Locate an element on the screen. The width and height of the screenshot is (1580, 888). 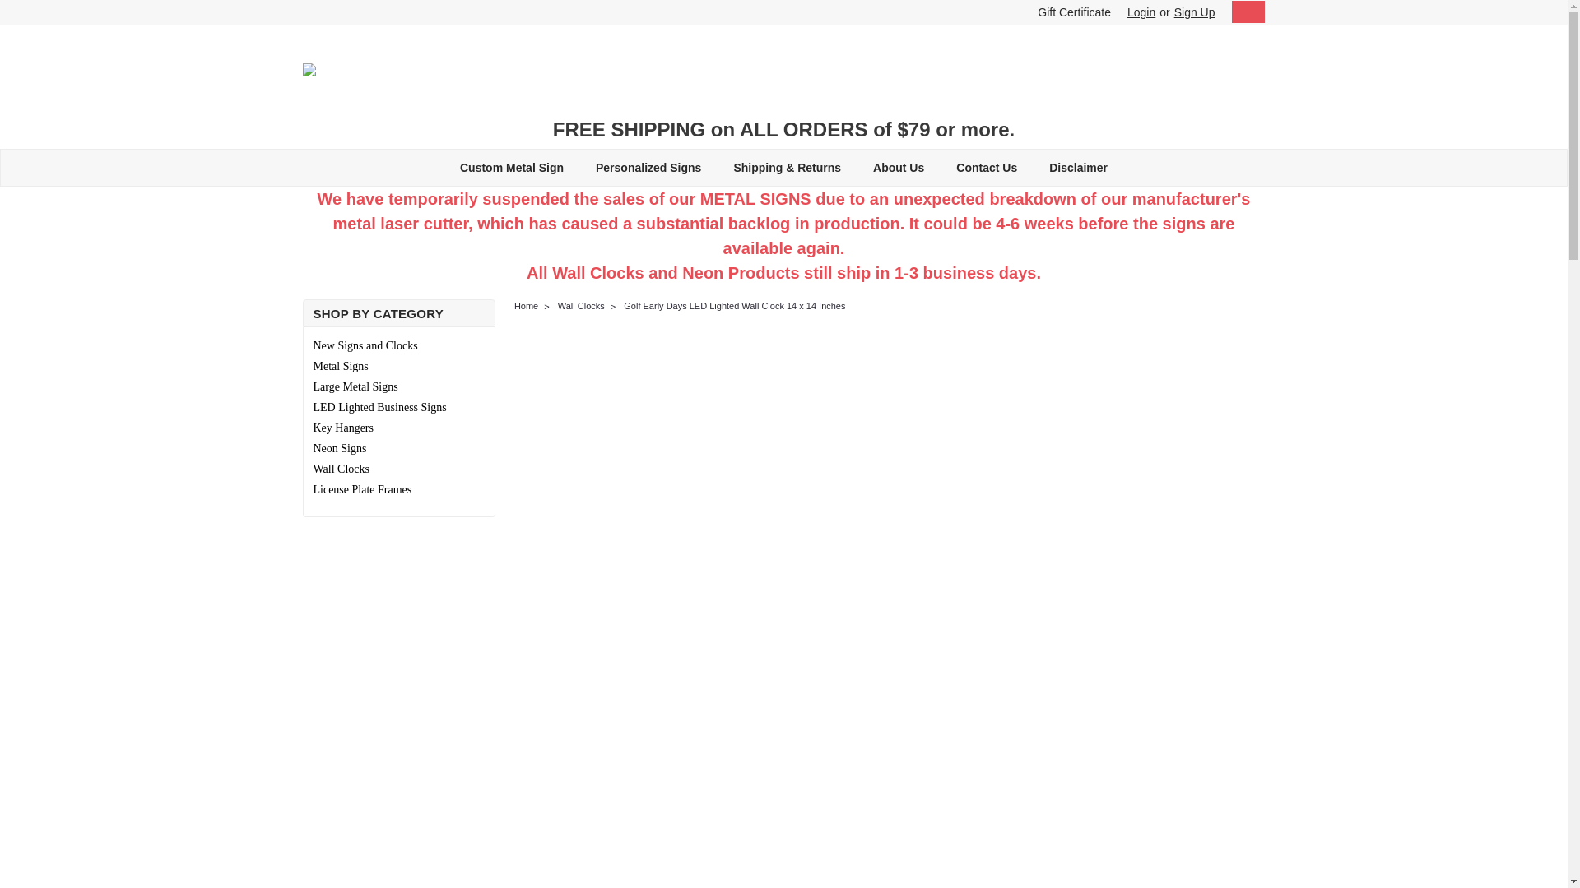
Gift Certificate is located at coordinates (1070, 12).